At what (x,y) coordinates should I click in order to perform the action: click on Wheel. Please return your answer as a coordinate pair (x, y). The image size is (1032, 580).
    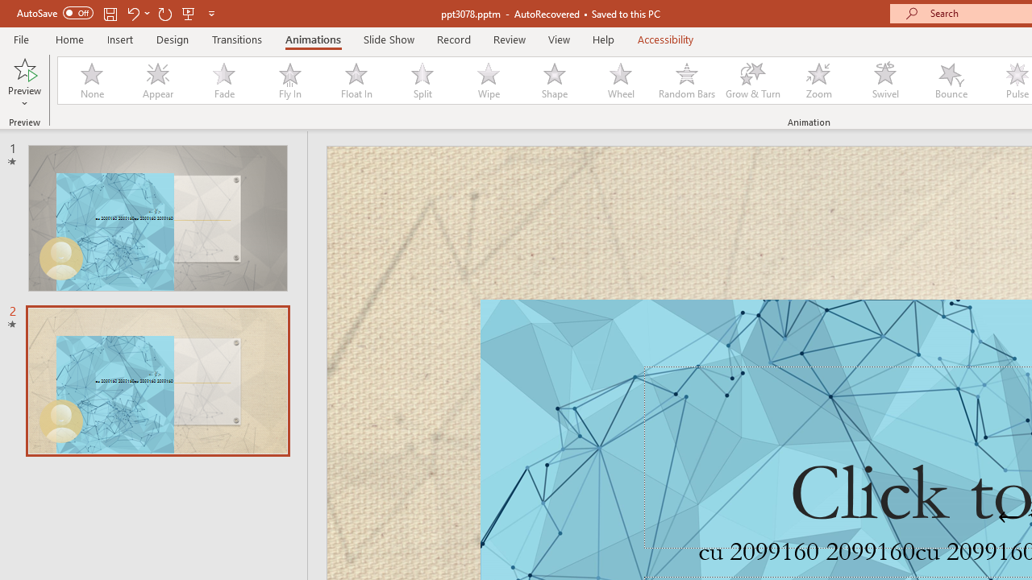
    Looking at the image, I should click on (621, 81).